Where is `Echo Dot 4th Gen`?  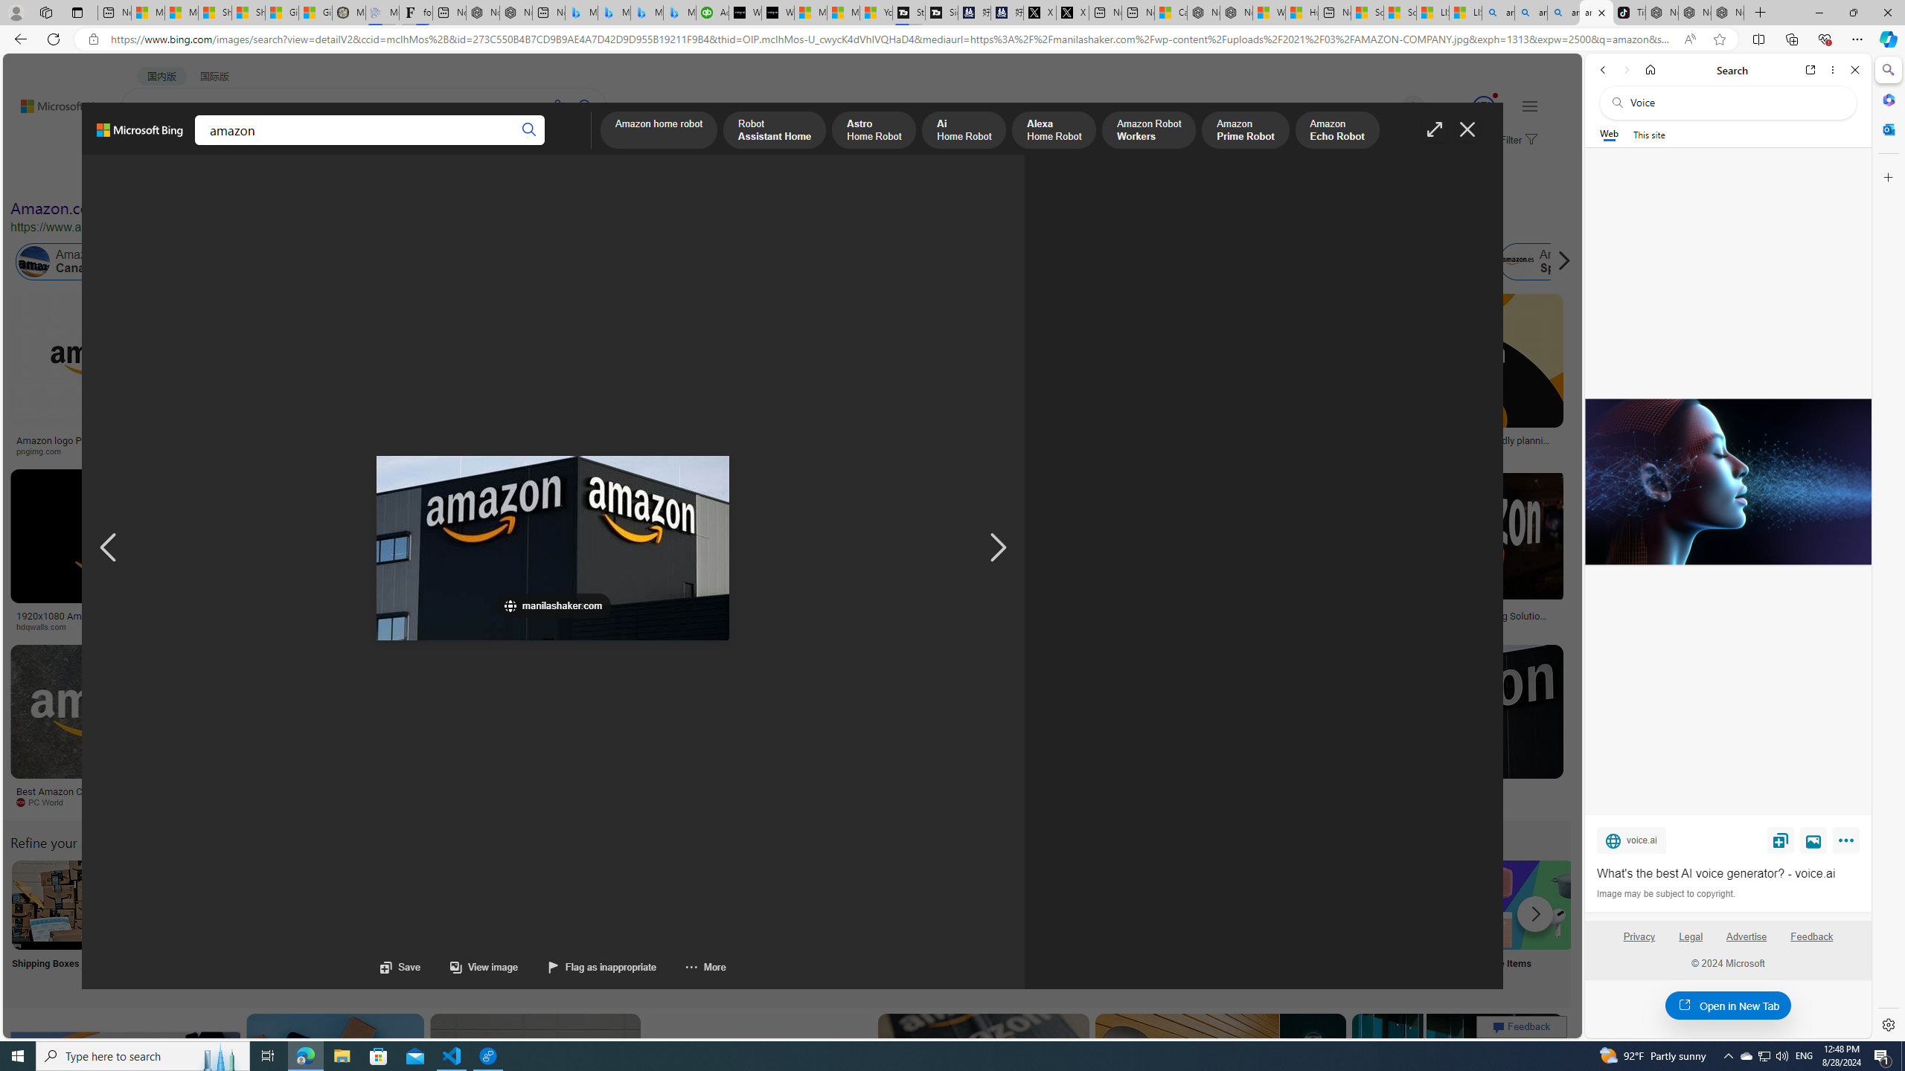
Echo Dot 4th Gen is located at coordinates (881, 346).